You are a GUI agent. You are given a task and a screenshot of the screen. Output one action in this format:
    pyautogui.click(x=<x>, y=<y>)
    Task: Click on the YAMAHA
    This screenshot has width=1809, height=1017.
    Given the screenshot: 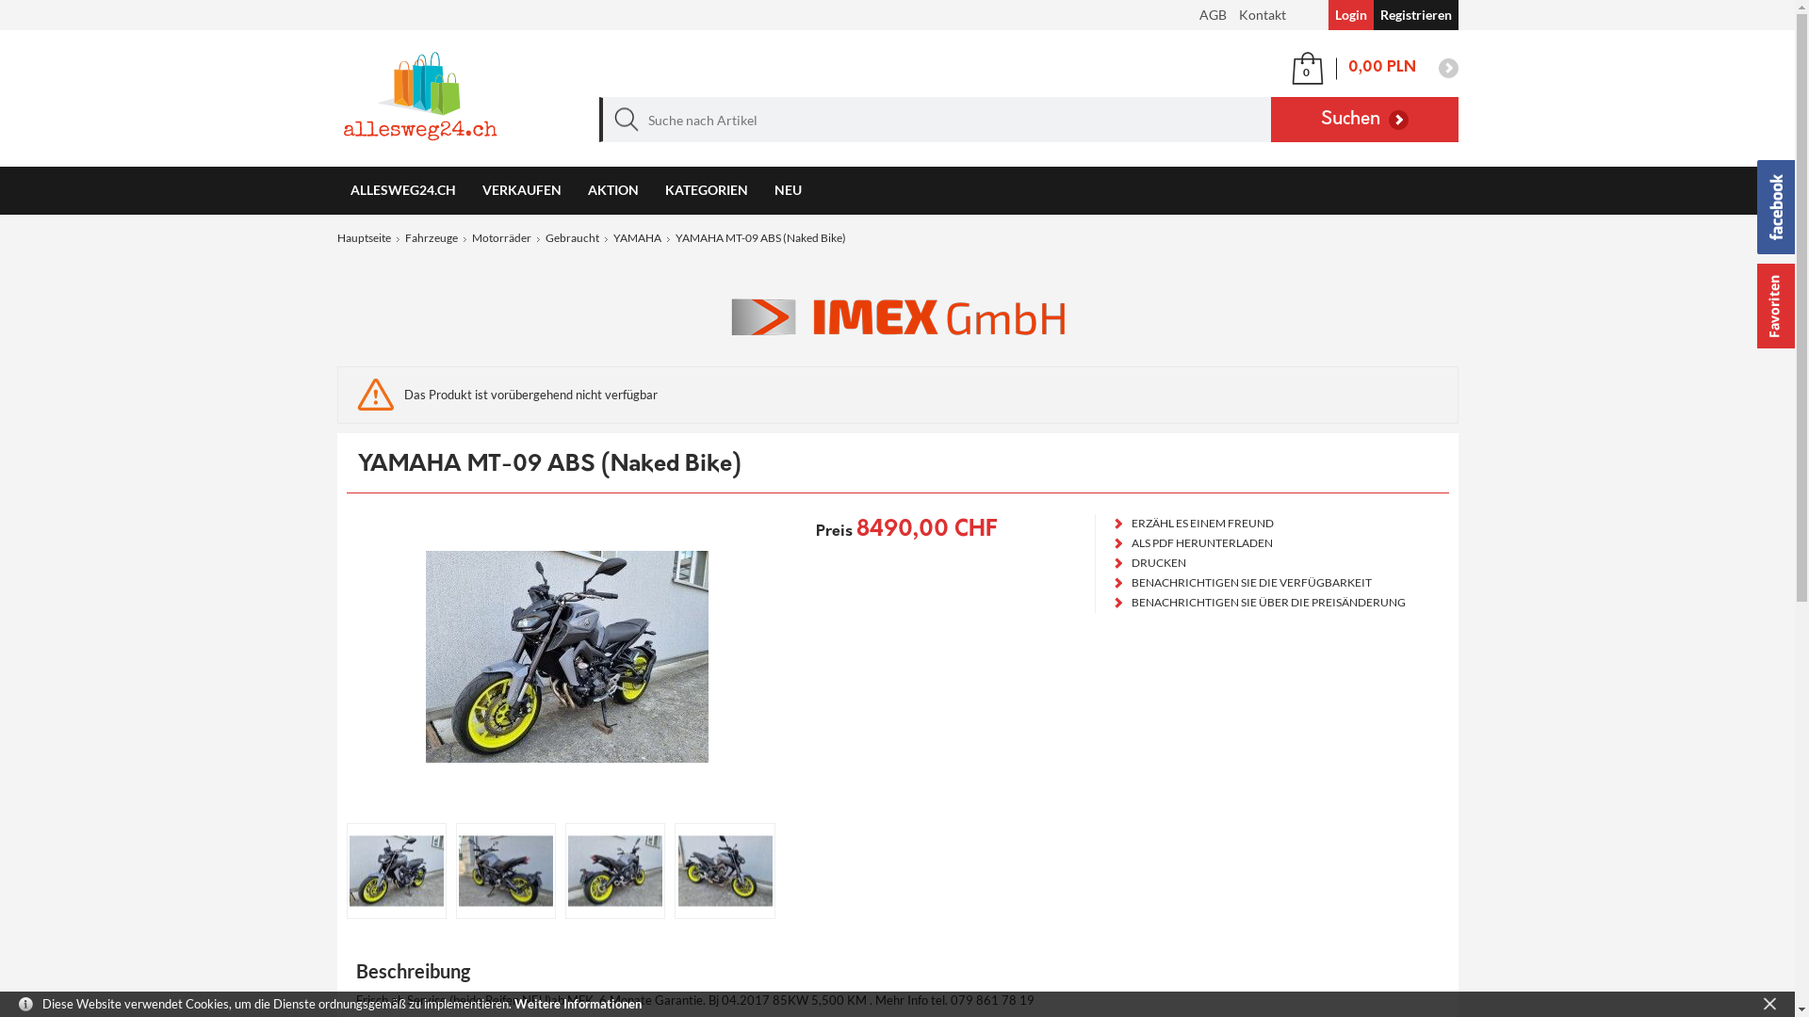 What is the action you would take?
    pyautogui.click(x=637, y=237)
    